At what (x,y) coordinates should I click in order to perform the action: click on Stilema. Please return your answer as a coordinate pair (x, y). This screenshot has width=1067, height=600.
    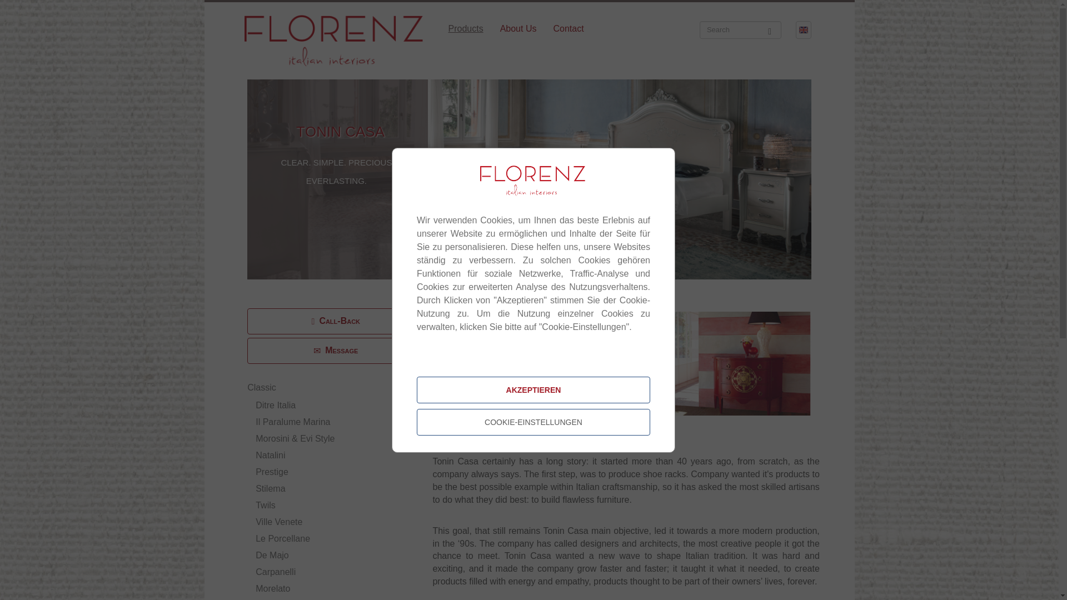
    Looking at the image, I should click on (270, 488).